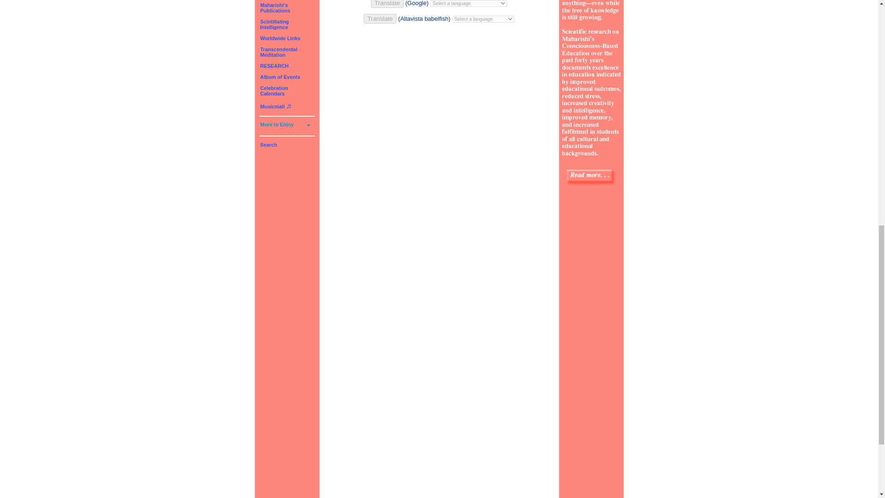  What do you see at coordinates (286, 125) in the screenshot?
I see `RESEARCH` at bounding box center [286, 125].